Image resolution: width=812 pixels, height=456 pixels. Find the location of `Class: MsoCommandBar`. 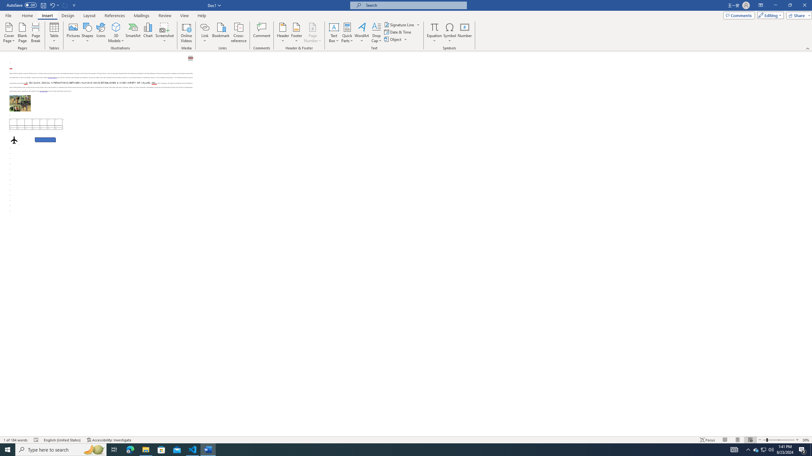

Class: MsoCommandBar is located at coordinates (406, 25).